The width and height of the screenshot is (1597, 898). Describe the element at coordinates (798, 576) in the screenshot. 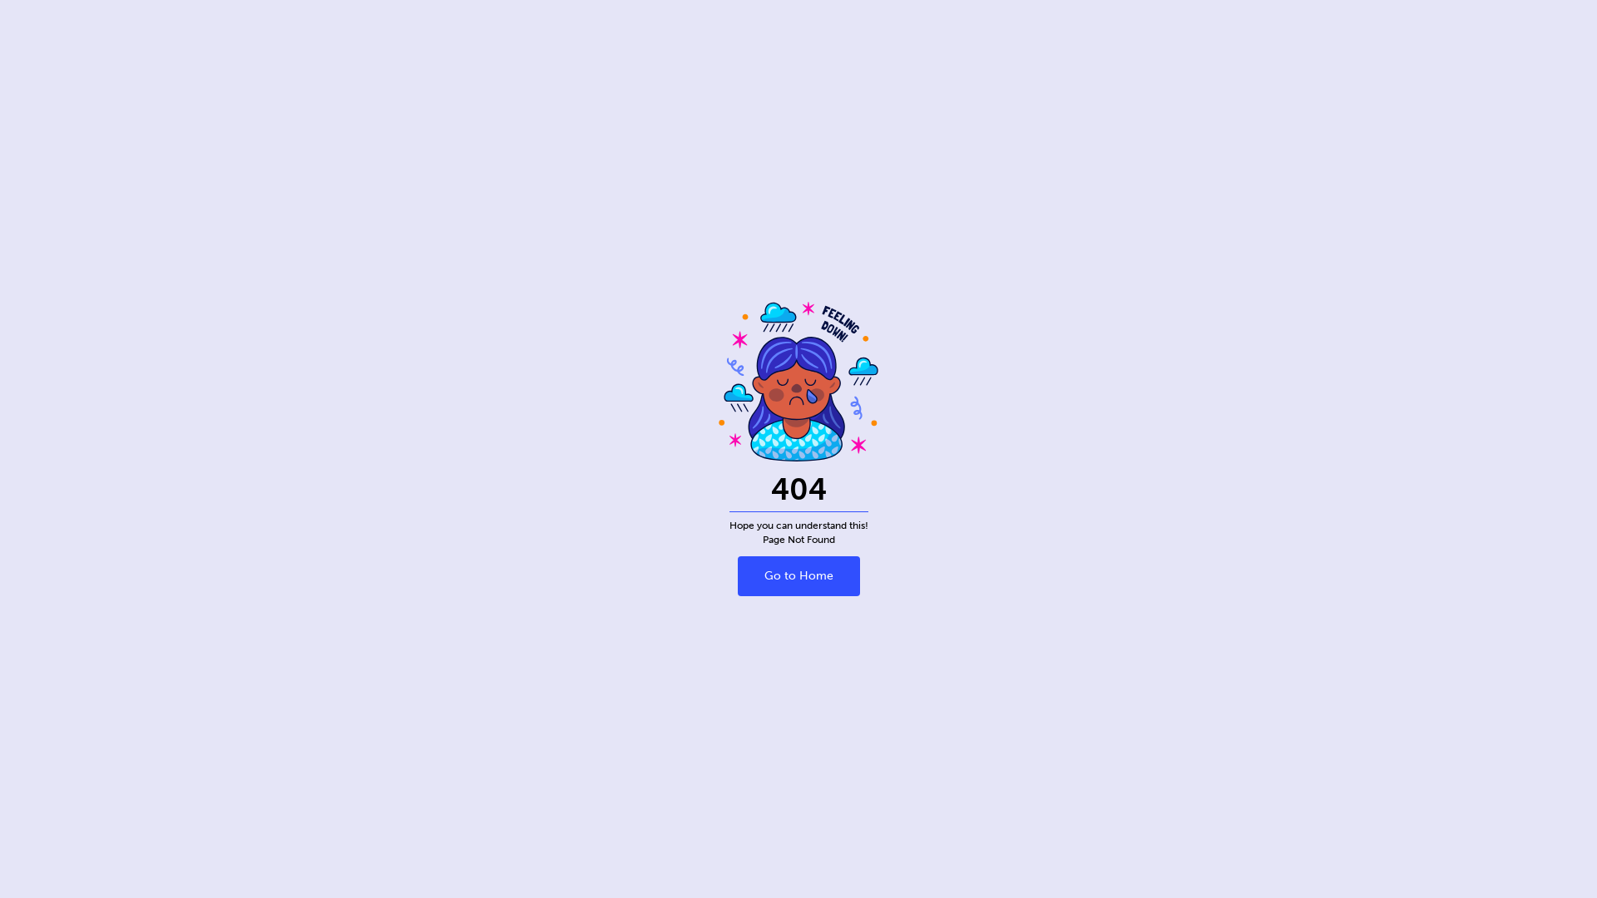

I see `Go to Home` at that location.